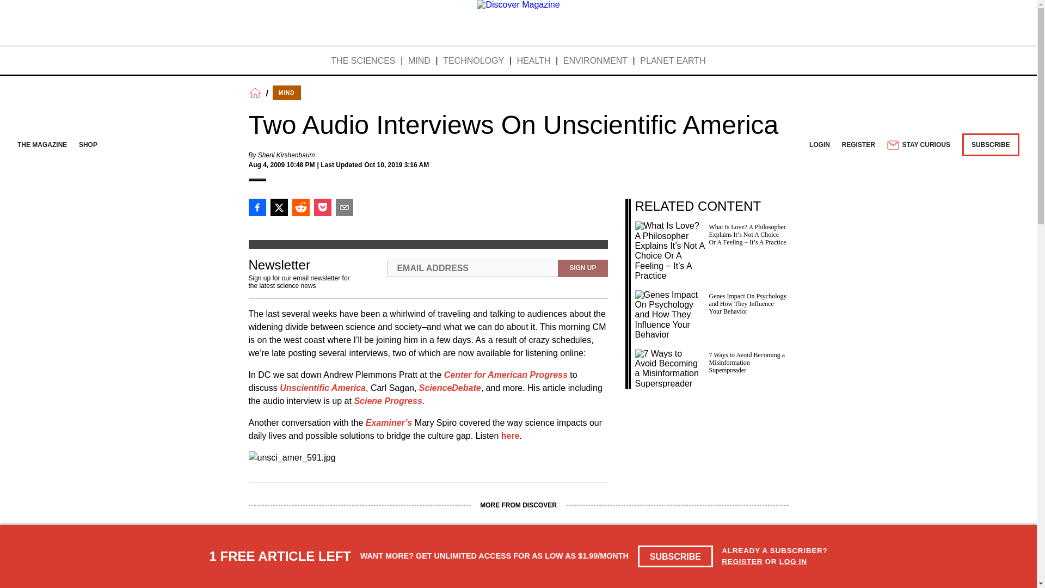  Describe the element at coordinates (533, 61) in the screenshot. I see `HEALTH` at that location.